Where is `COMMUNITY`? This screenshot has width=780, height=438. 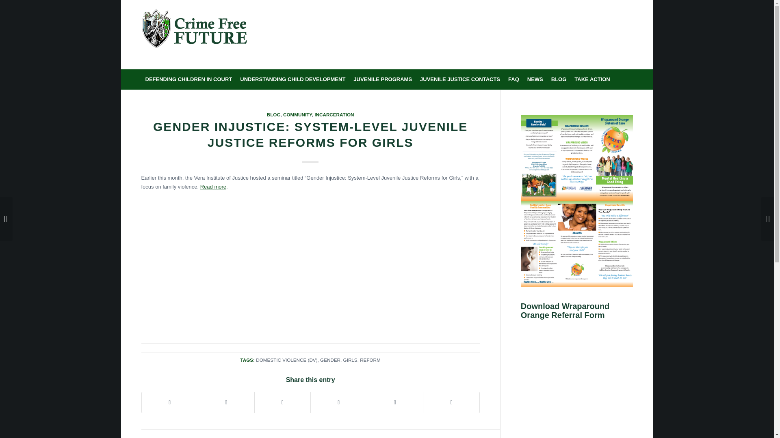 COMMUNITY is located at coordinates (297, 114).